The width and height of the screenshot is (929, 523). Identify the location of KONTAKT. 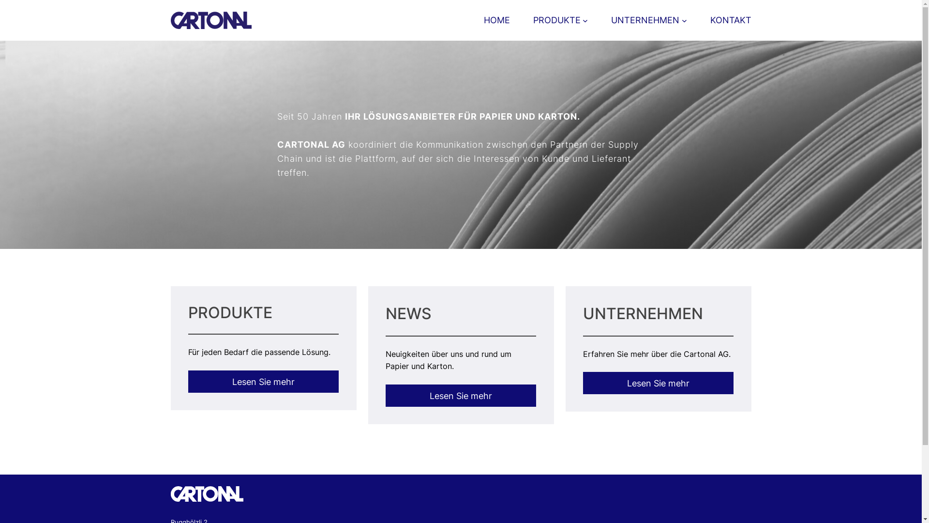
(731, 20).